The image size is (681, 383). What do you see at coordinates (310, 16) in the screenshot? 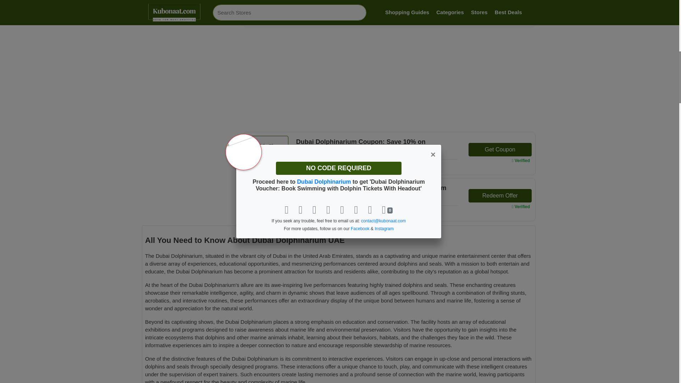
I see `View details` at bounding box center [310, 16].